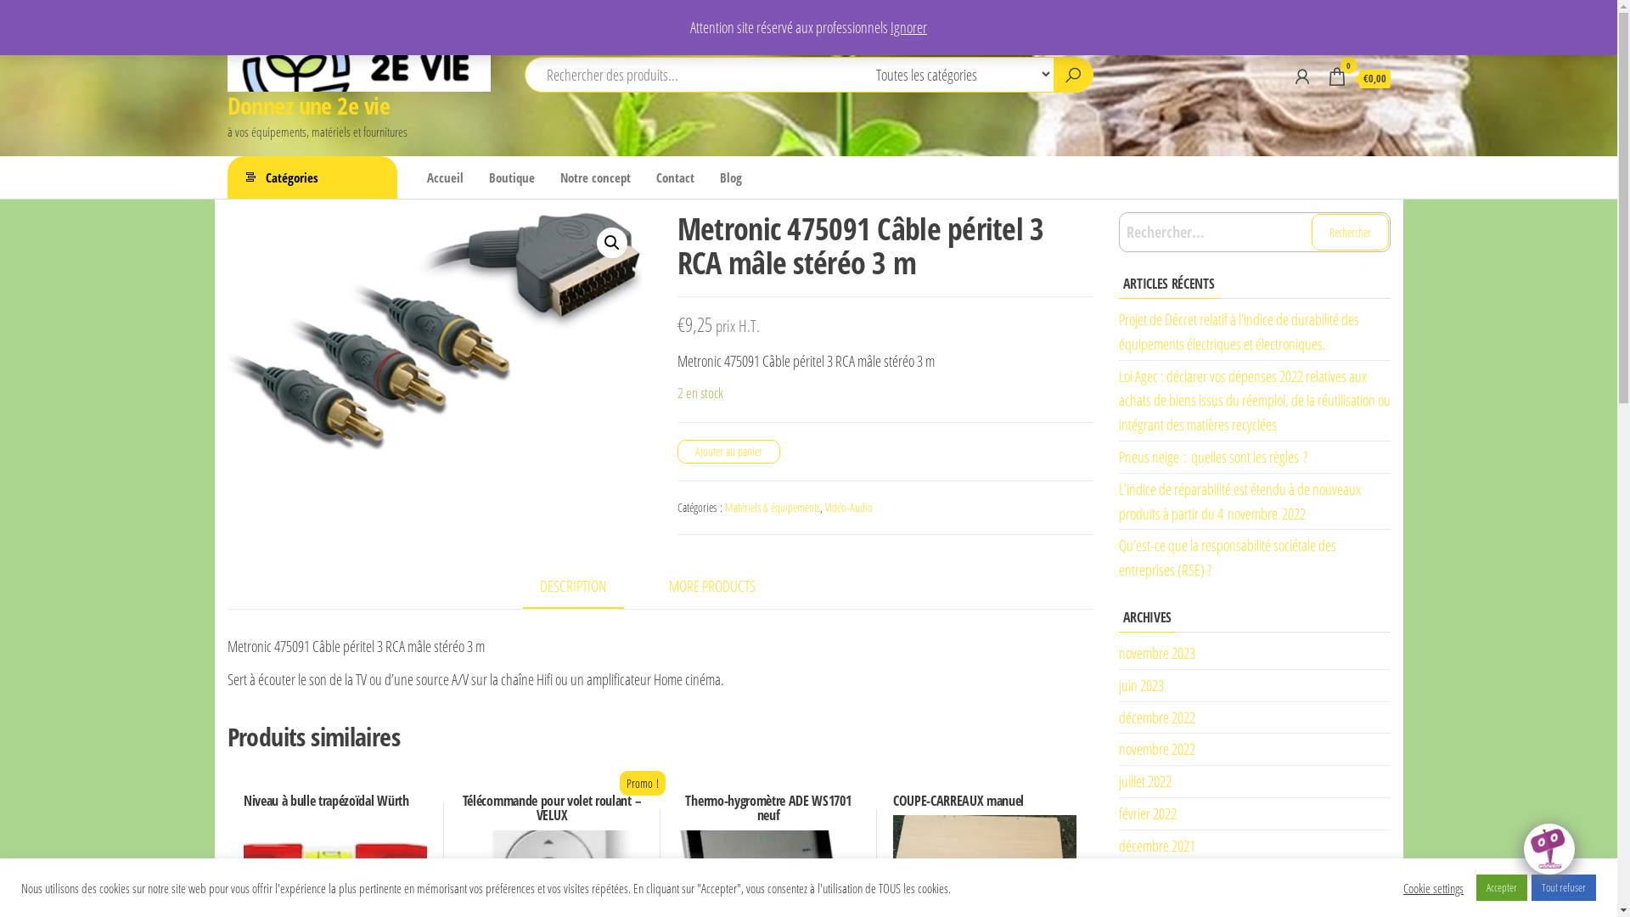 The width and height of the screenshot is (1630, 917). I want to click on Tout refuser, so click(1564, 888).